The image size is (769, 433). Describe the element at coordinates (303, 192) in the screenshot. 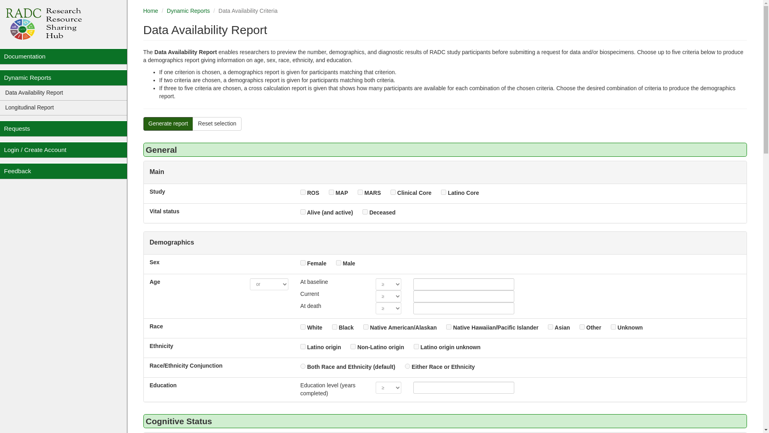

I see `1` at that location.